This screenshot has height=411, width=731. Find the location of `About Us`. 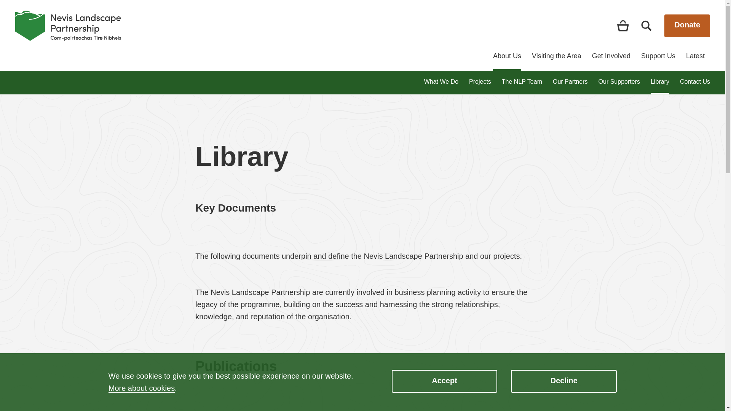

About Us is located at coordinates (507, 61).